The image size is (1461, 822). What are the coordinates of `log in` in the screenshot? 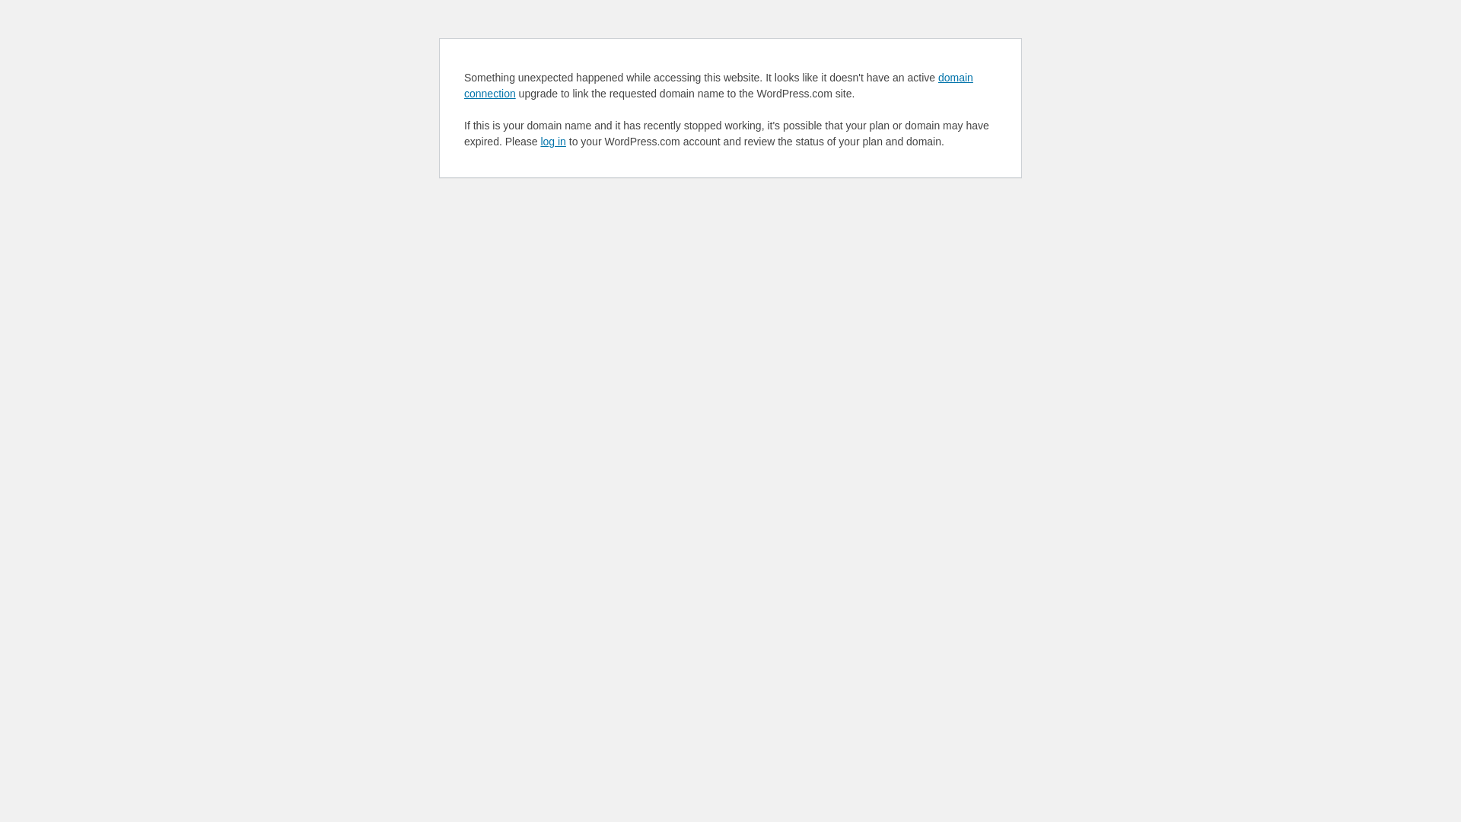 It's located at (552, 142).